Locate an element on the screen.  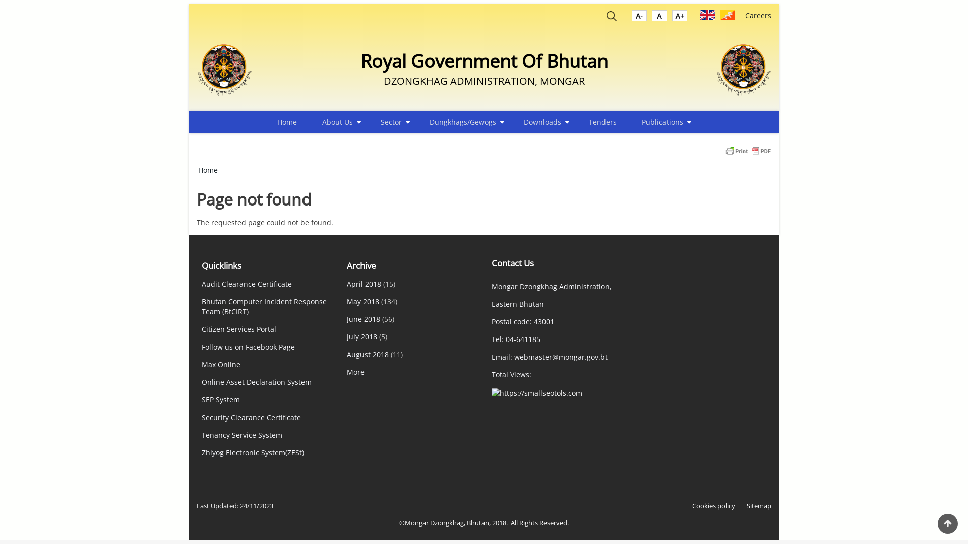
Home is located at coordinates (208, 170).